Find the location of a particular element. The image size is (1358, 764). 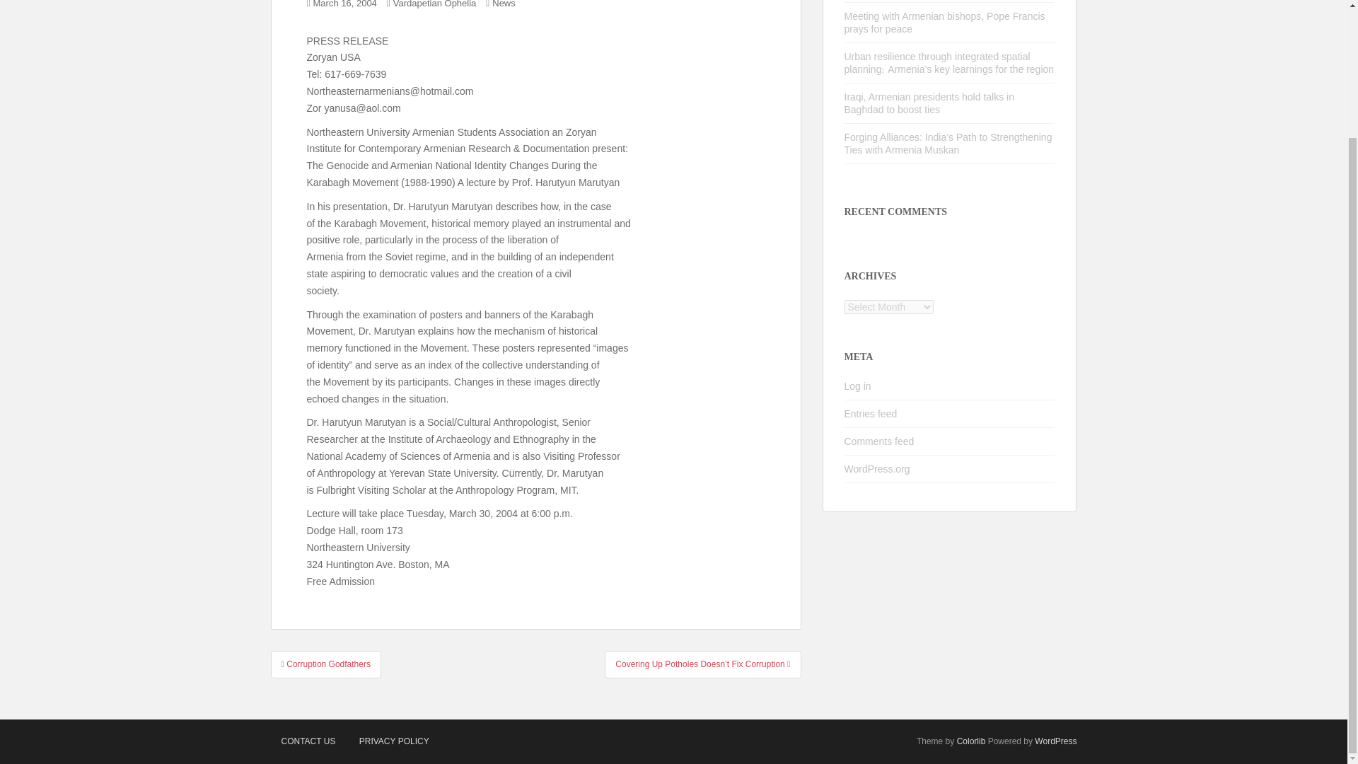

WordPress is located at coordinates (1055, 741).